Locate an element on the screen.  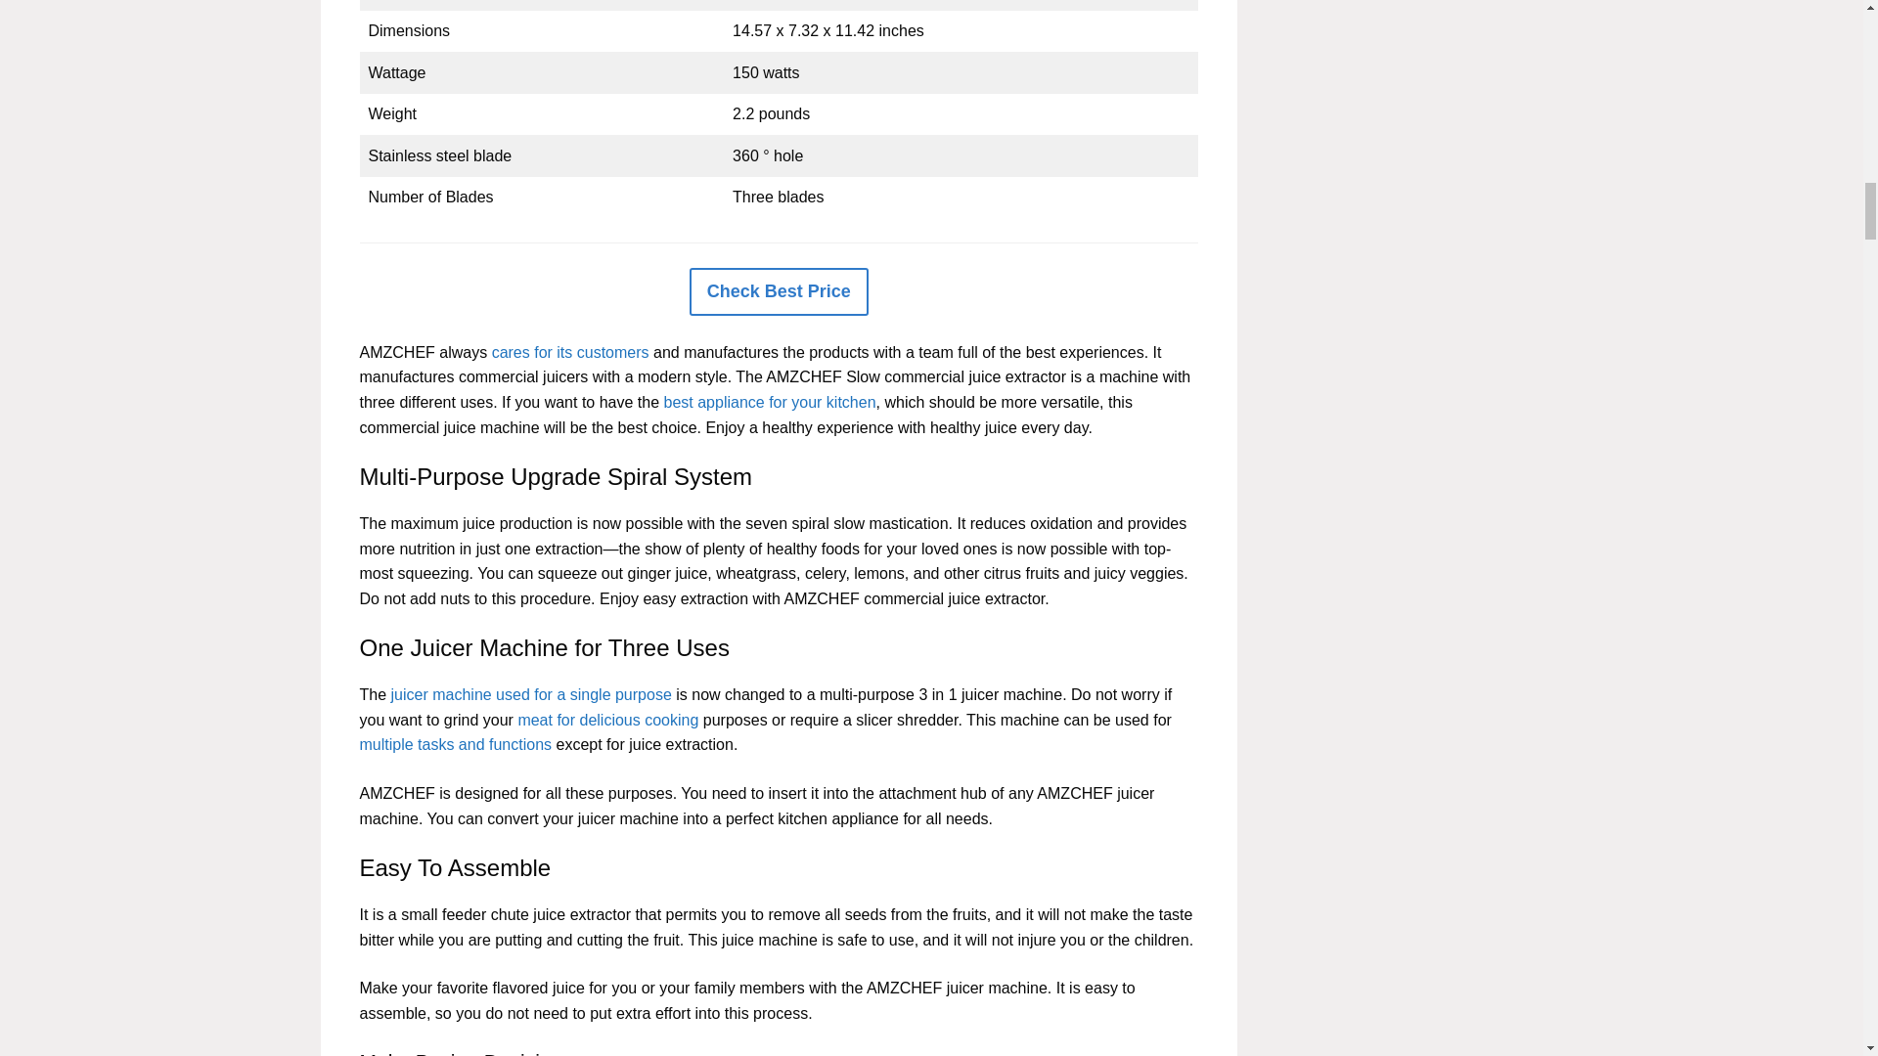
Best Centrifugal Juicers For Making Your Kitchen Versatile is located at coordinates (531, 694).